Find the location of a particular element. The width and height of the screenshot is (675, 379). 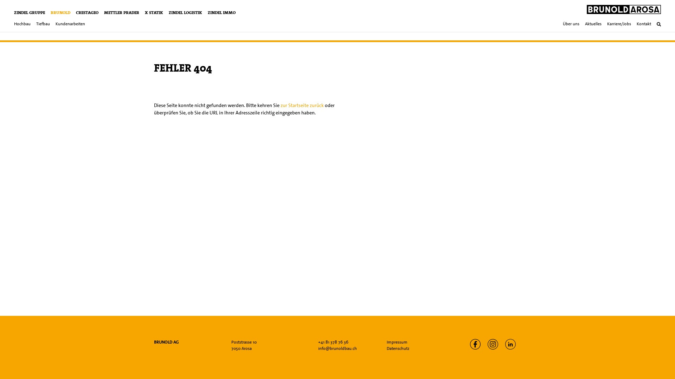

Tiefbau is located at coordinates (43, 25).